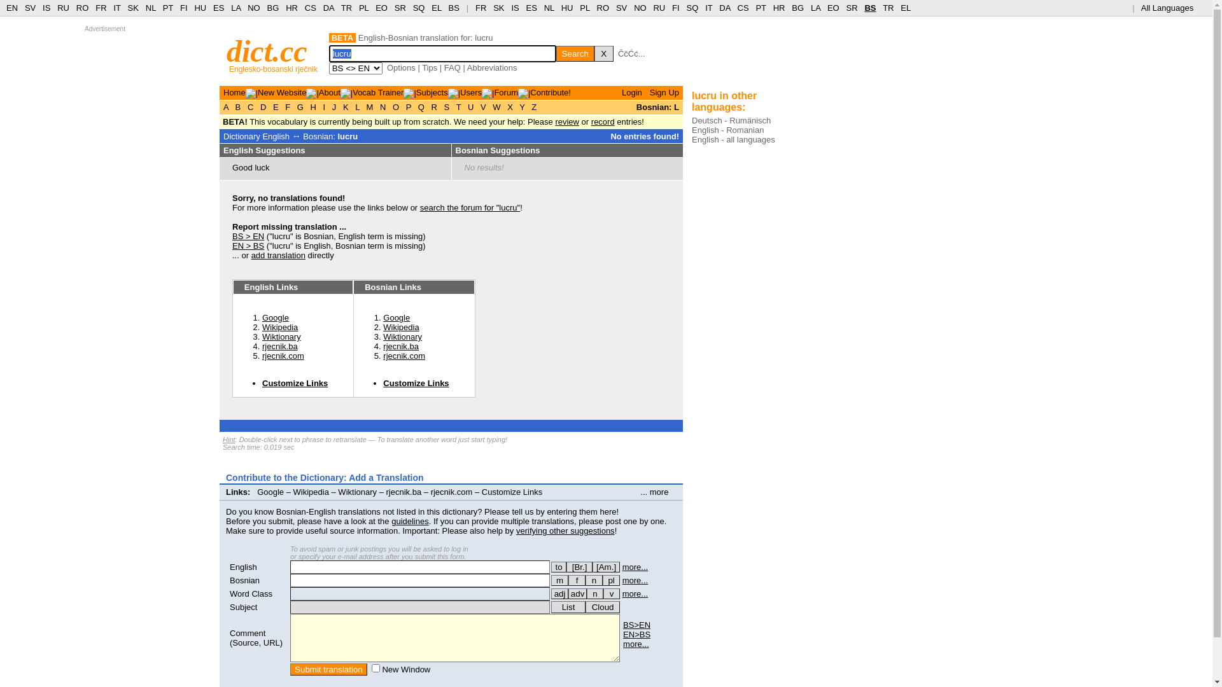 Image resolution: width=1222 pixels, height=687 pixels. I want to click on record, so click(603, 122).